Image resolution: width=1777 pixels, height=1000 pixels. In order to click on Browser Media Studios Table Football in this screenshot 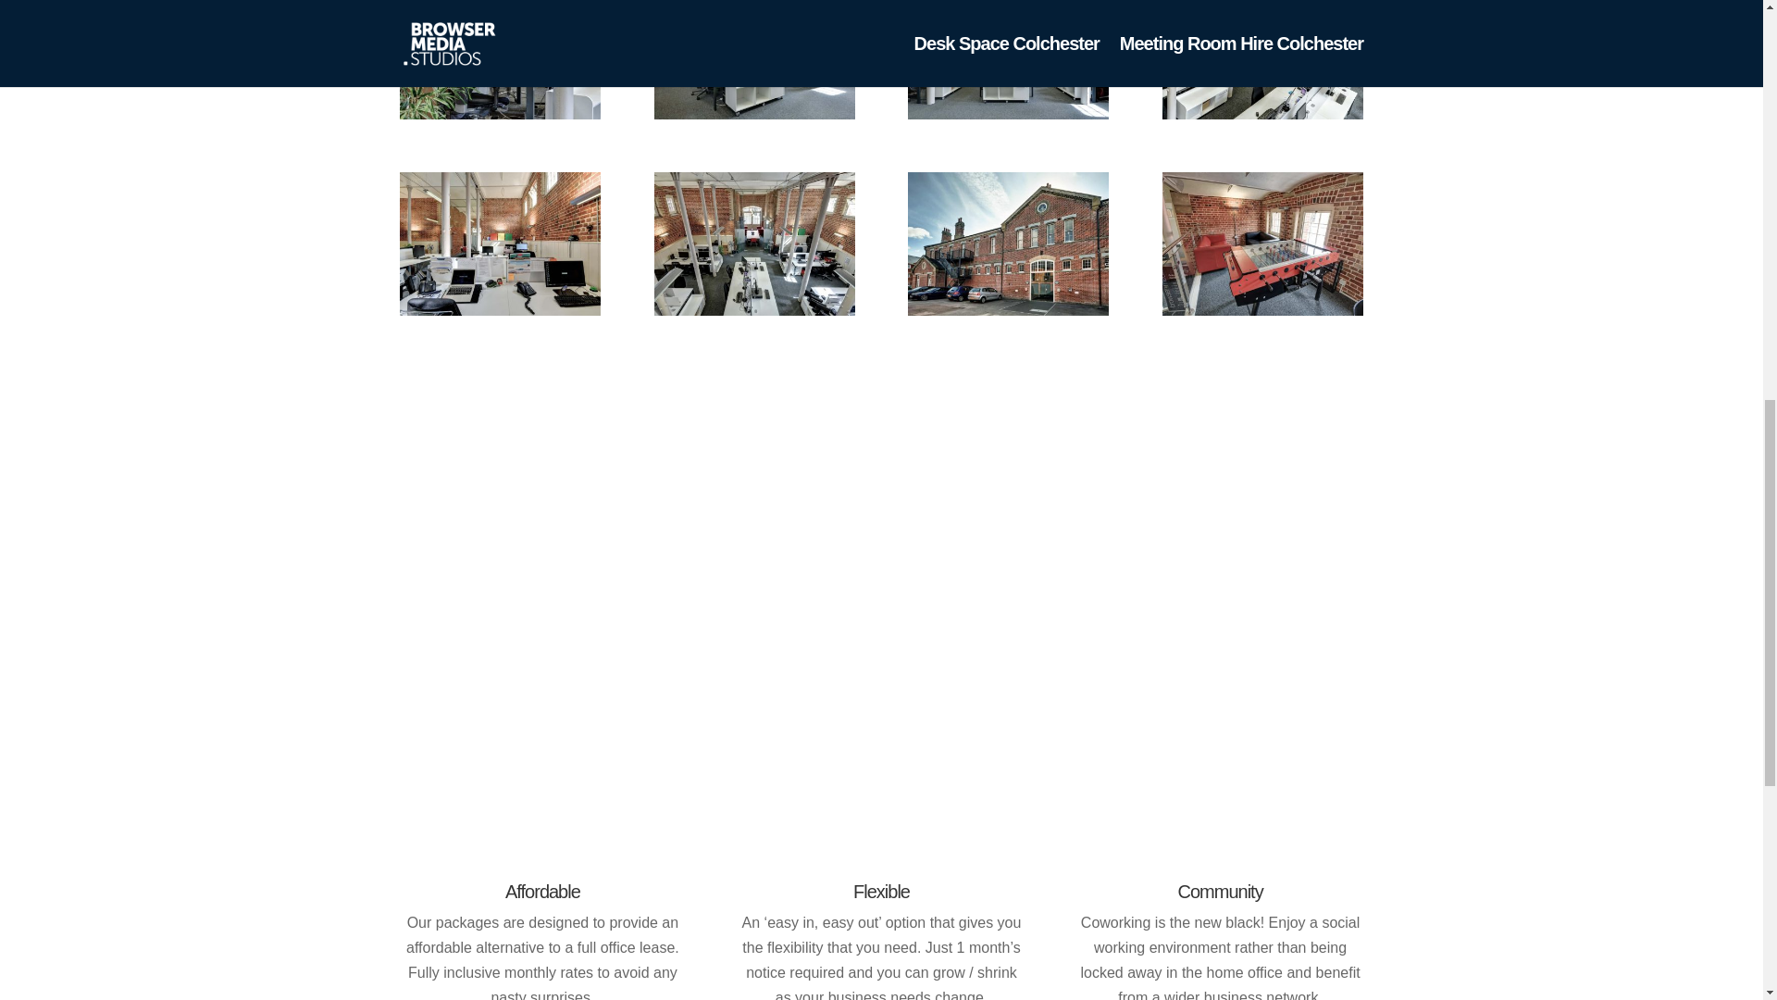, I will do `click(1262, 311)`.